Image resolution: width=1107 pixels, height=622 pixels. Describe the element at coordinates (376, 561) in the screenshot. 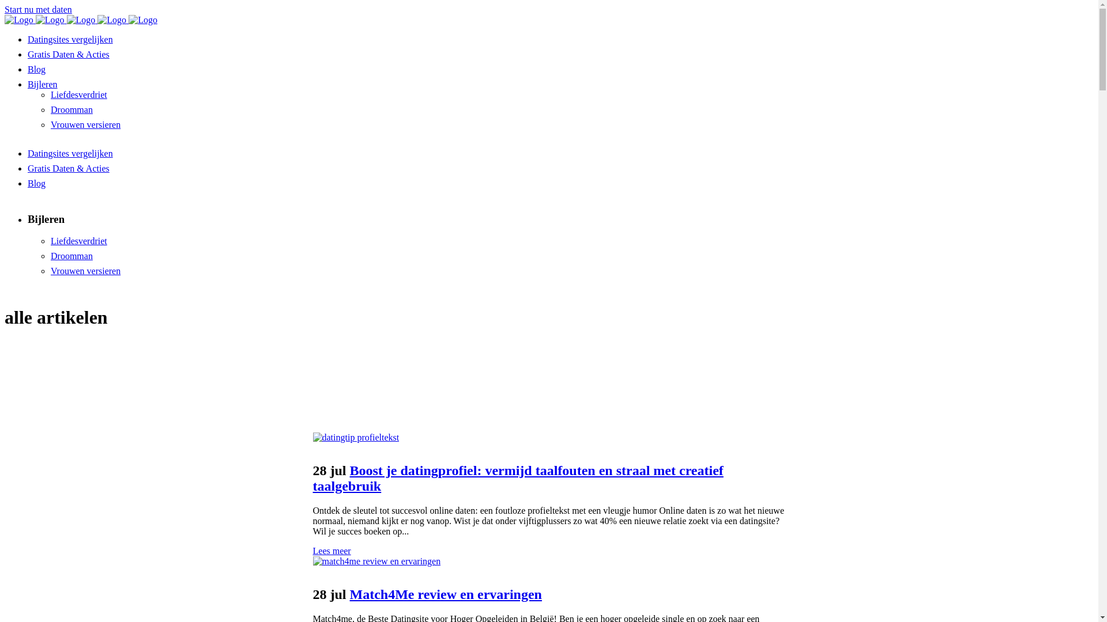

I see `Match4Me review en ervaringen` at that location.